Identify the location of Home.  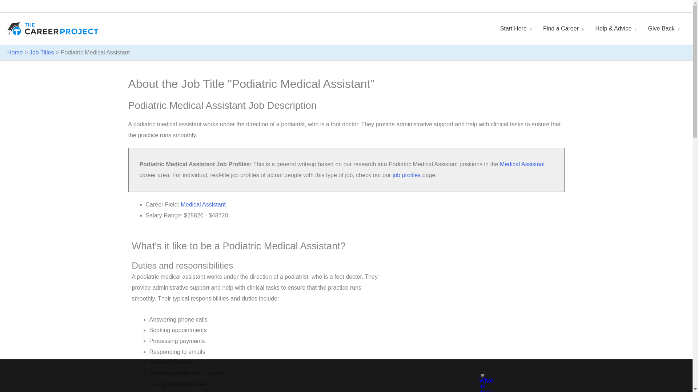
(618, 6).